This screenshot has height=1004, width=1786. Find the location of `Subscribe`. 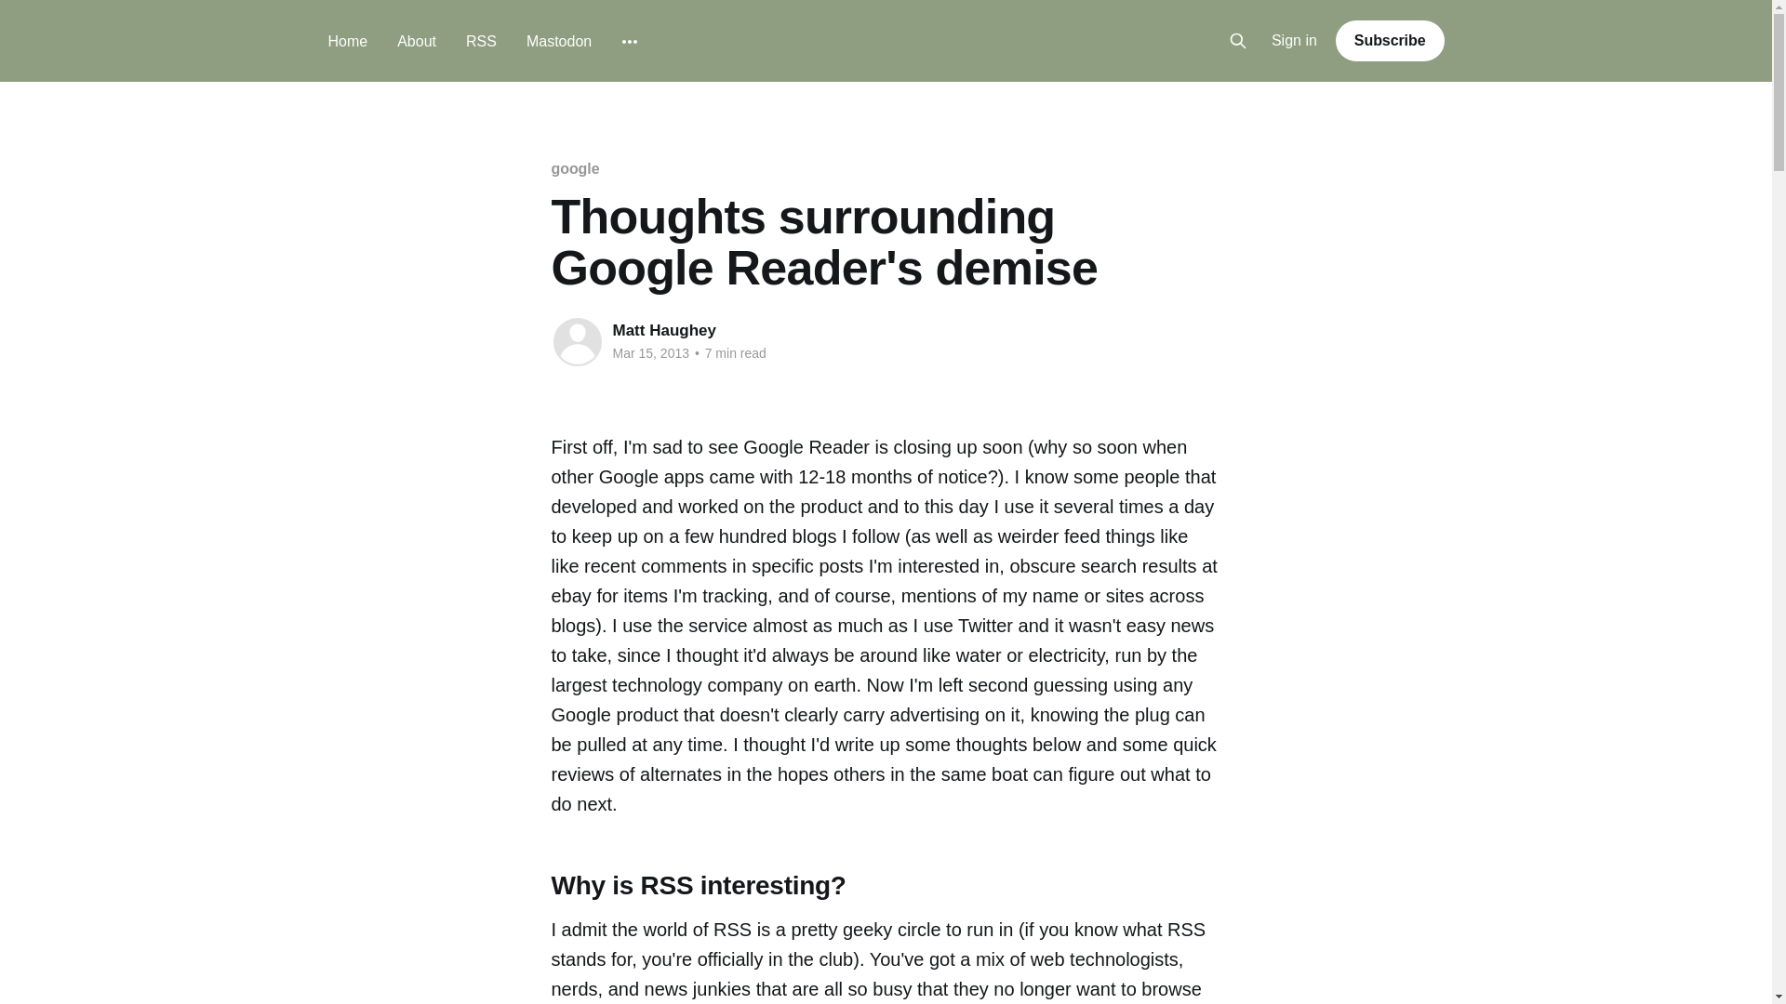

Subscribe is located at coordinates (1390, 40).